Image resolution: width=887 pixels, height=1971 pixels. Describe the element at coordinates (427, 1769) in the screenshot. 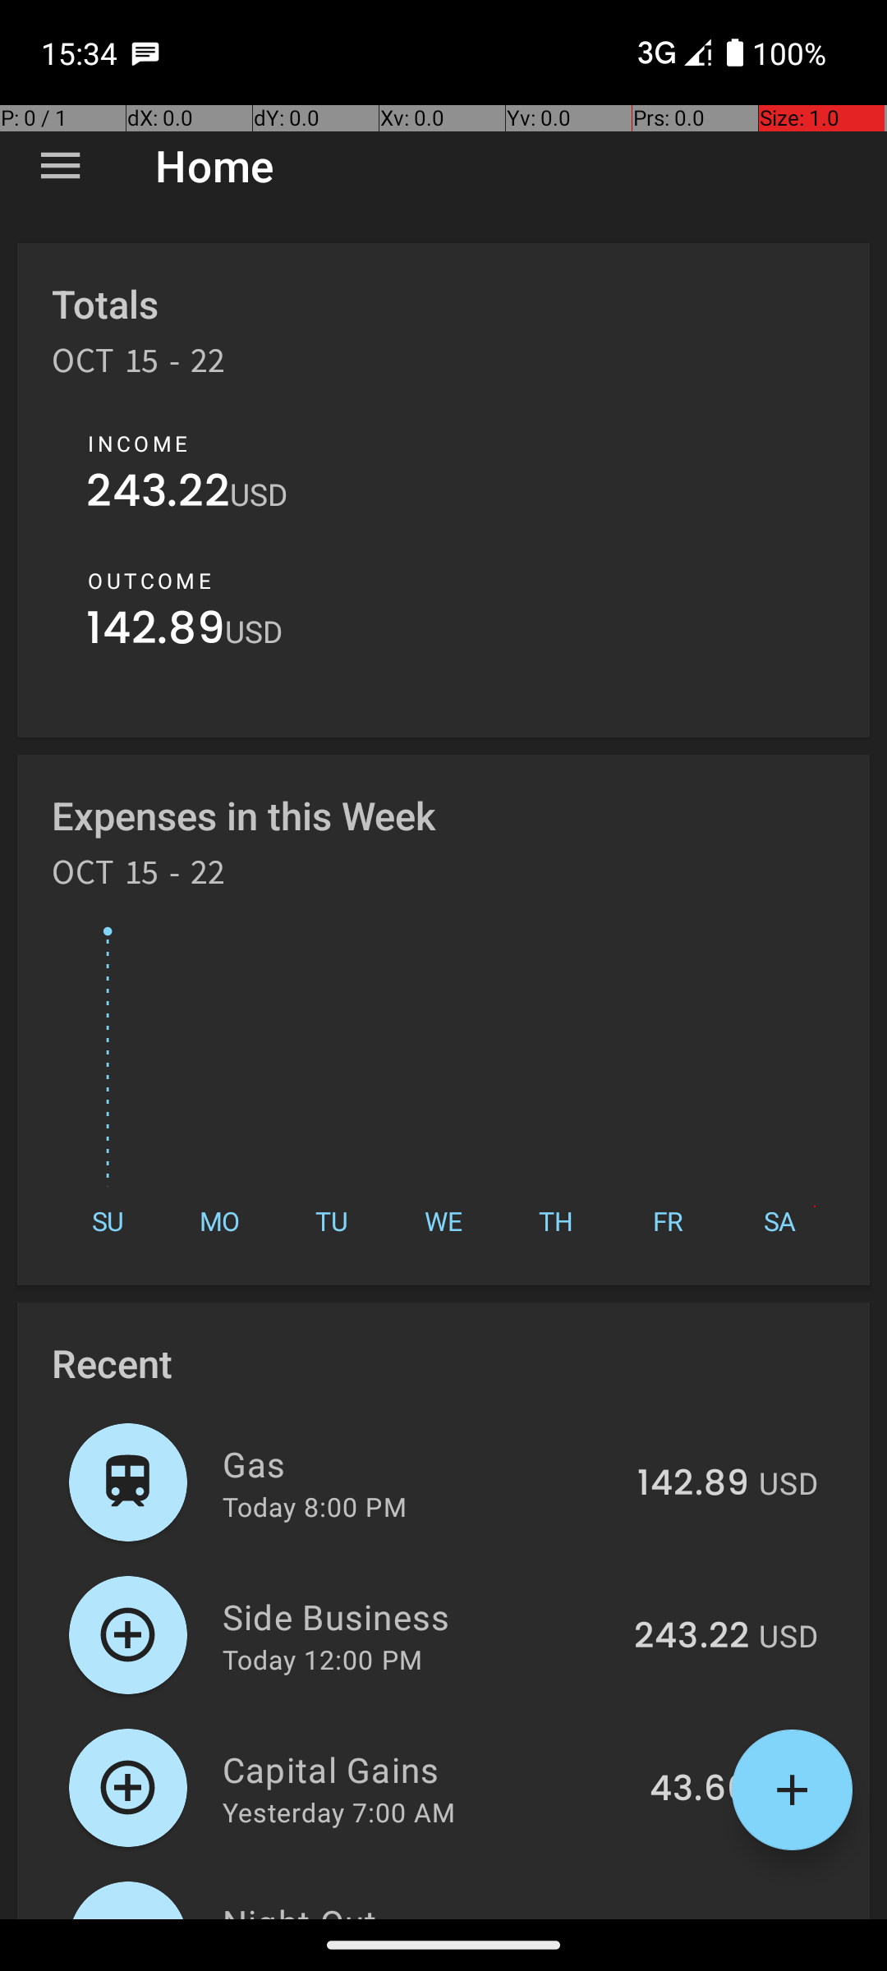

I see `Capital Gains` at that location.